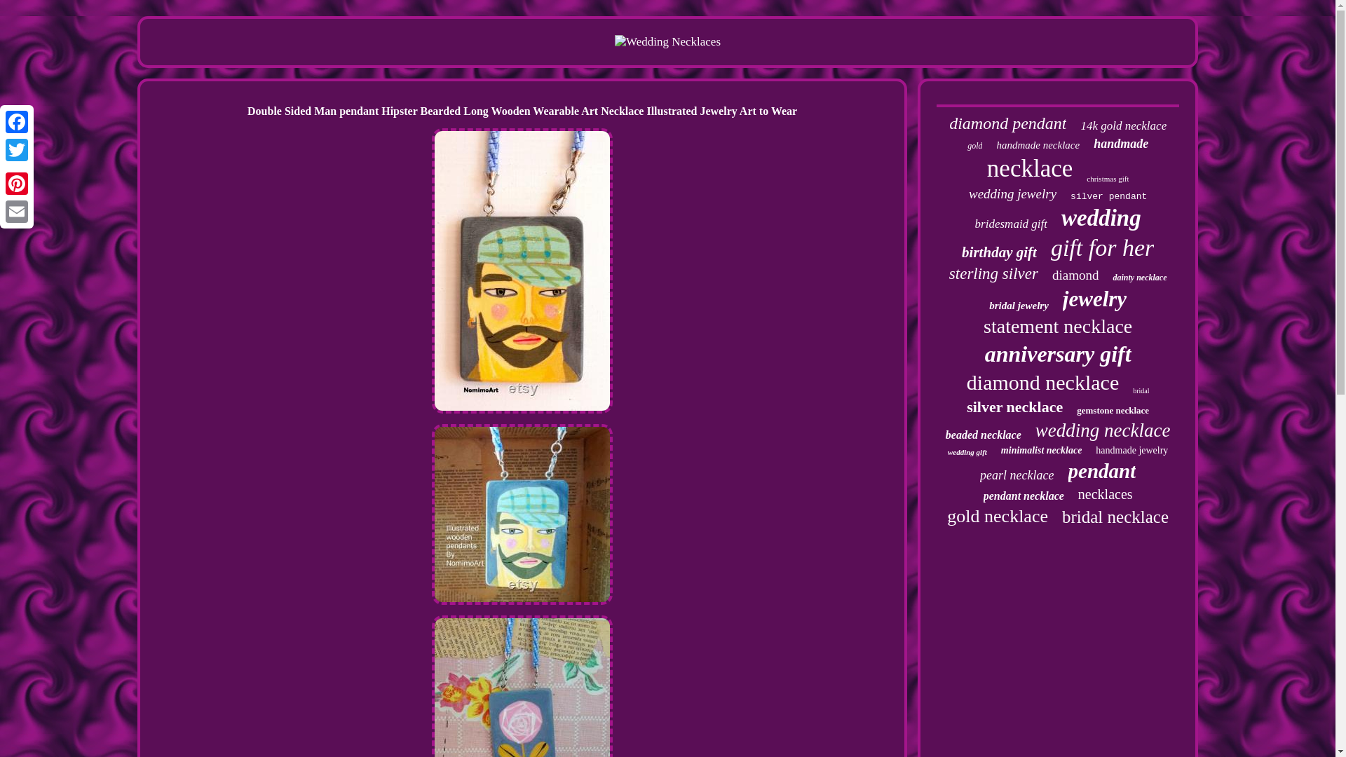  Describe the element at coordinates (1038, 145) in the screenshot. I see `handmade necklace` at that location.